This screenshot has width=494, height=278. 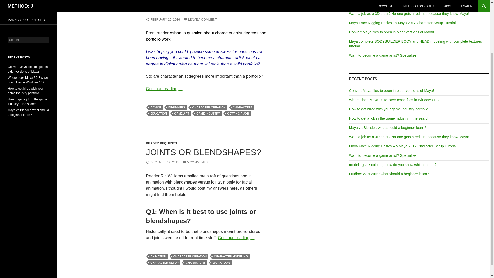 What do you see at coordinates (203, 152) in the screenshot?
I see `JOINTS OR BLENDSHAPES?` at bounding box center [203, 152].